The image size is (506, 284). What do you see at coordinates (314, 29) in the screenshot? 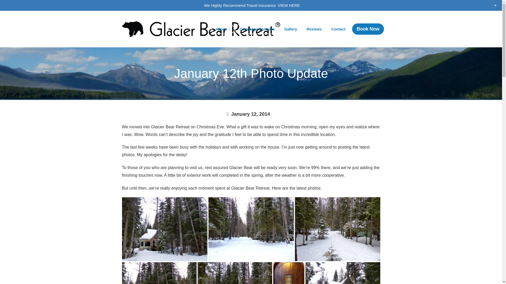
I see `Reviews` at bounding box center [314, 29].